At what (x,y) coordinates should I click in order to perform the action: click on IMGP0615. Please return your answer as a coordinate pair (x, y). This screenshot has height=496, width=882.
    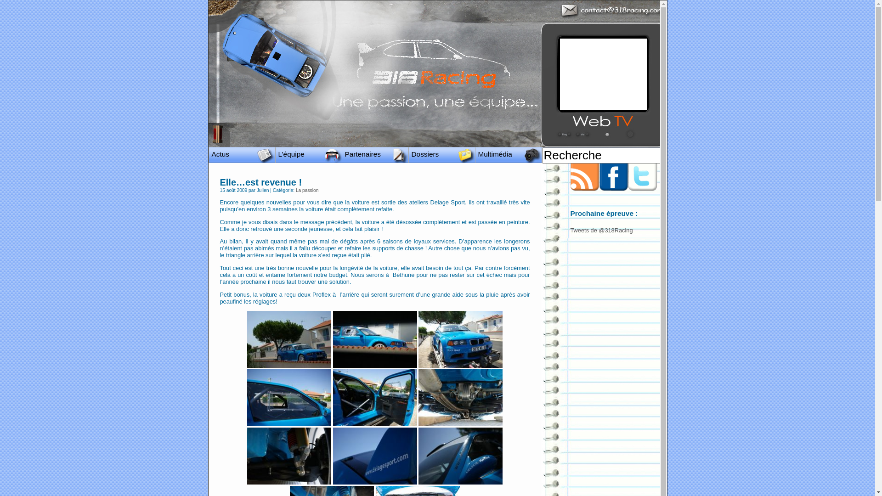
    Looking at the image, I should click on (289, 398).